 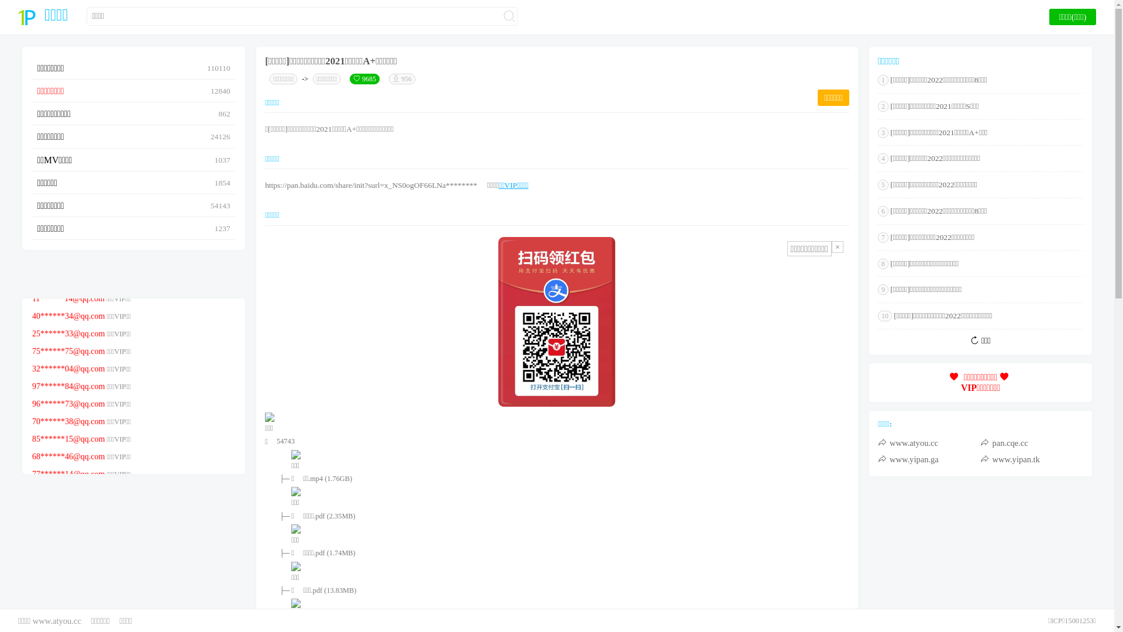 What do you see at coordinates (929, 443) in the screenshot?
I see `www.atyou.cc` at bounding box center [929, 443].